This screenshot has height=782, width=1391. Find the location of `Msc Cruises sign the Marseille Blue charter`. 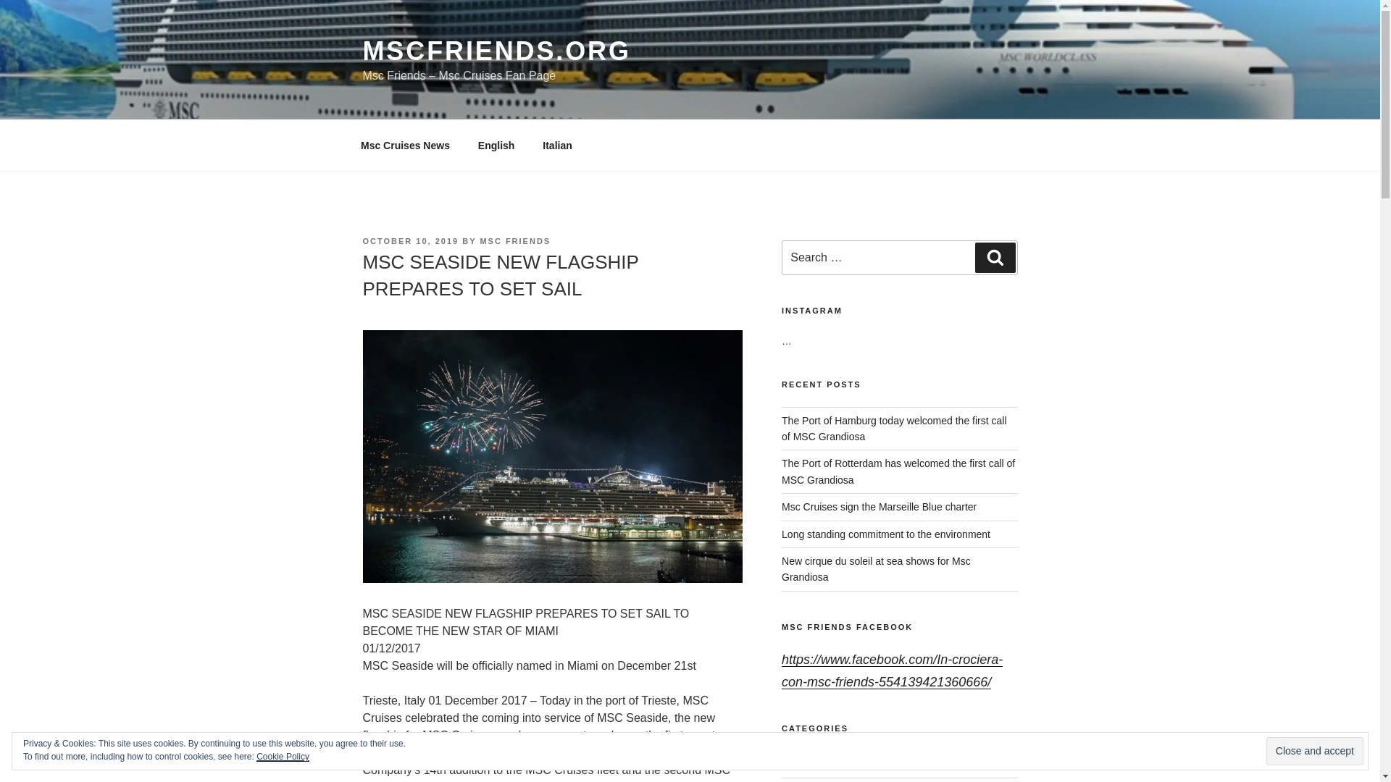

Msc Cruises sign the Marseille Blue charter is located at coordinates (879, 507).